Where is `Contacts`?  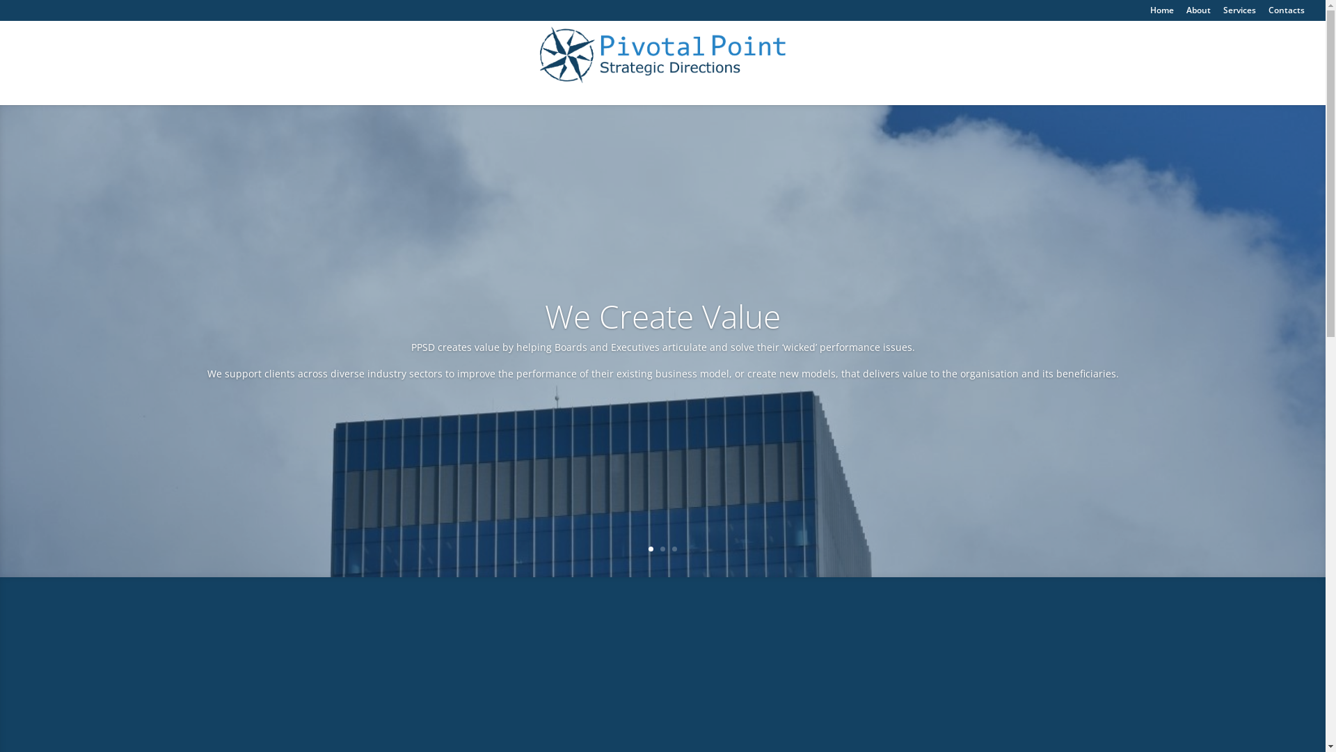
Contacts is located at coordinates (1287, 14).